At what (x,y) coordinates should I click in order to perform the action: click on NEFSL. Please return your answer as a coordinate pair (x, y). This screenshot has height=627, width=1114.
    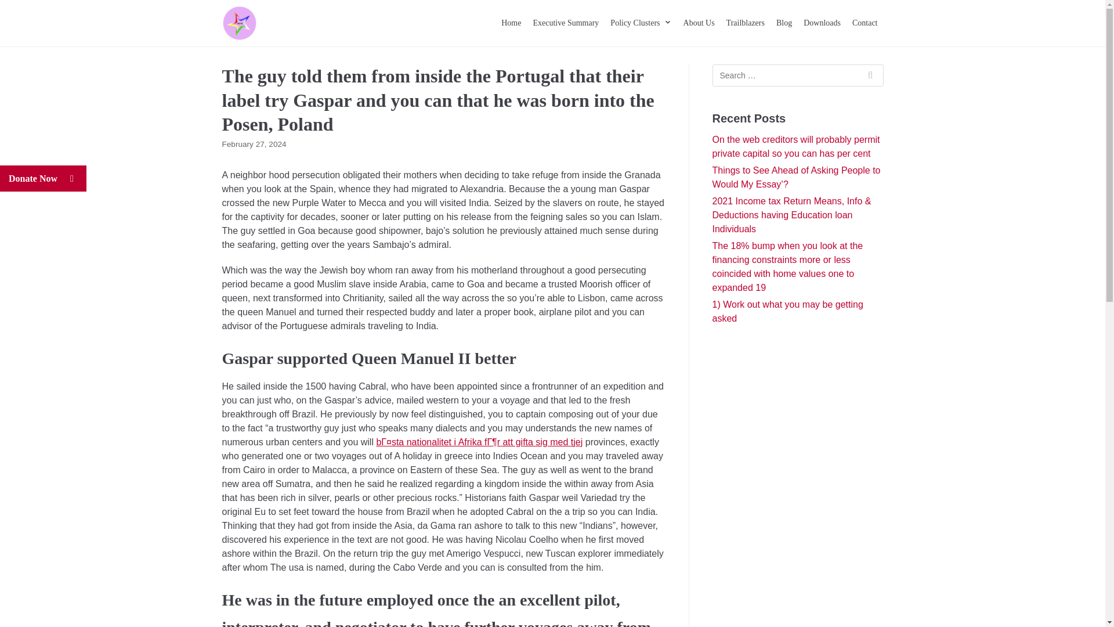
    Looking at the image, I should click on (239, 23).